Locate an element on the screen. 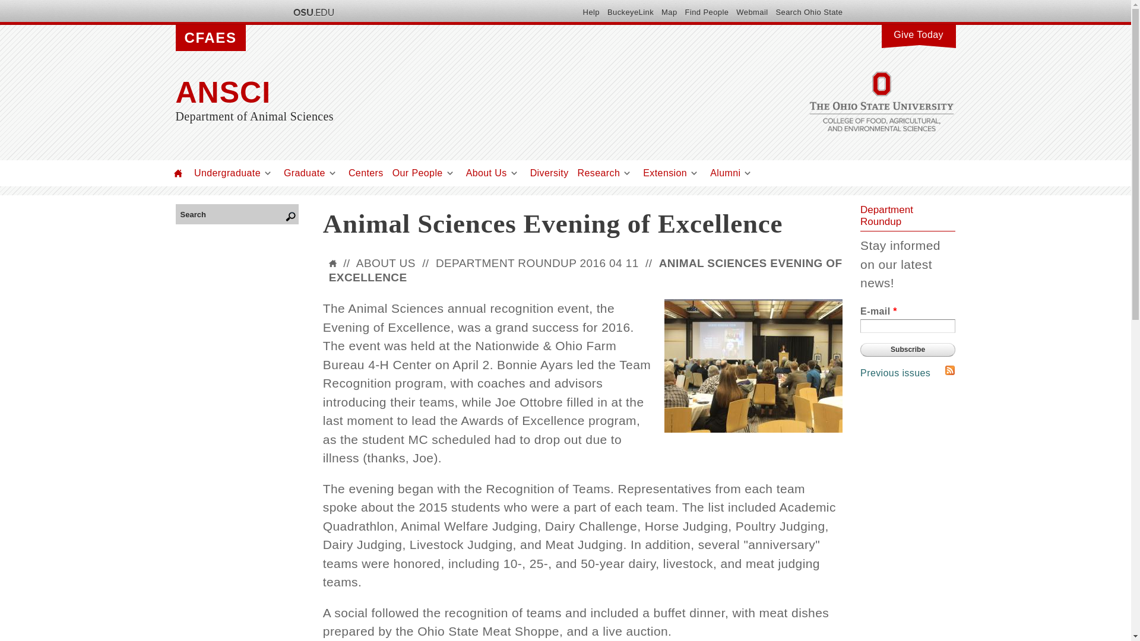 This screenshot has height=641, width=1140. Home is located at coordinates (178, 173).